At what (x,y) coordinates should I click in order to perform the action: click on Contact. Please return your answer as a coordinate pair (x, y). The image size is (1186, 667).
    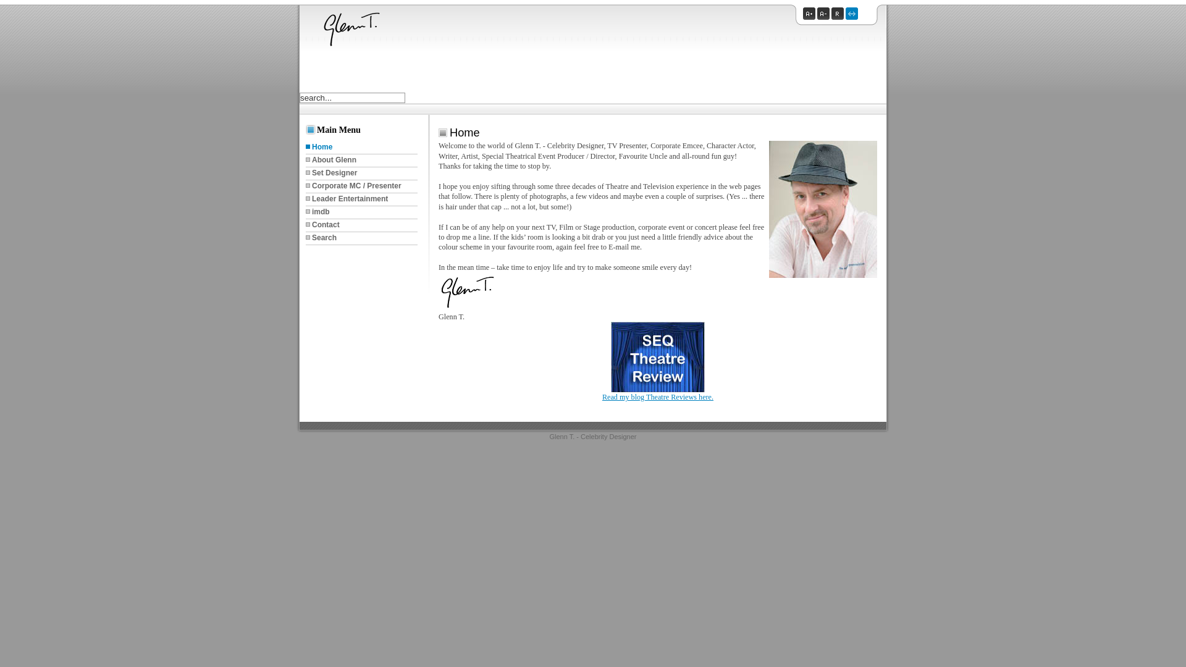
    Looking at the image, I should click on (362, 226).